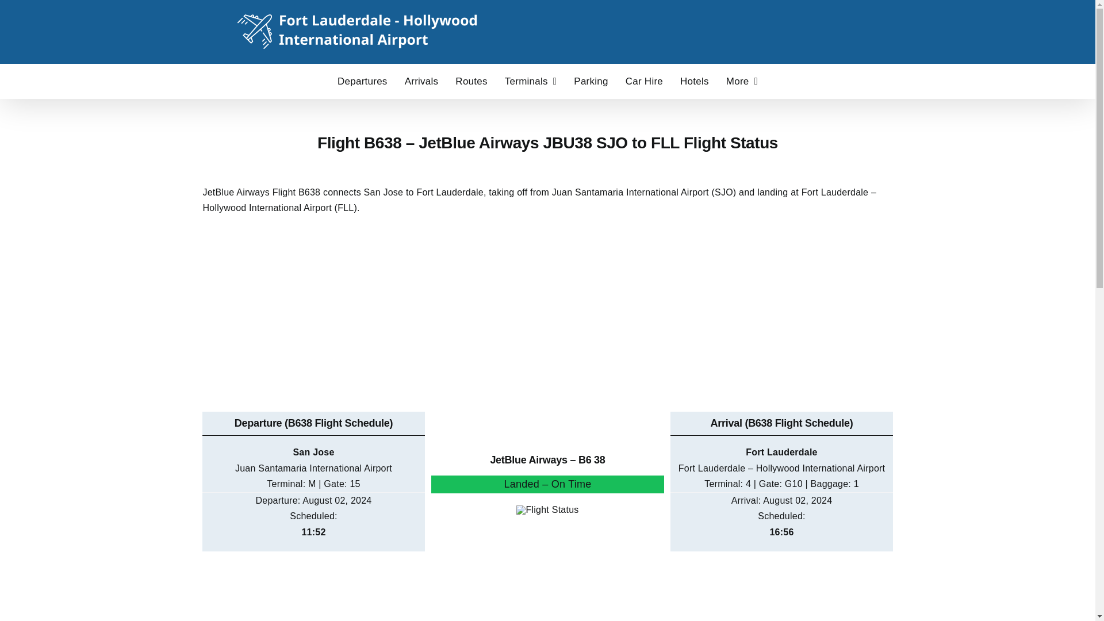 This screenshot has width=1104, height=621. I want to click on Parking, so click(591, 80).